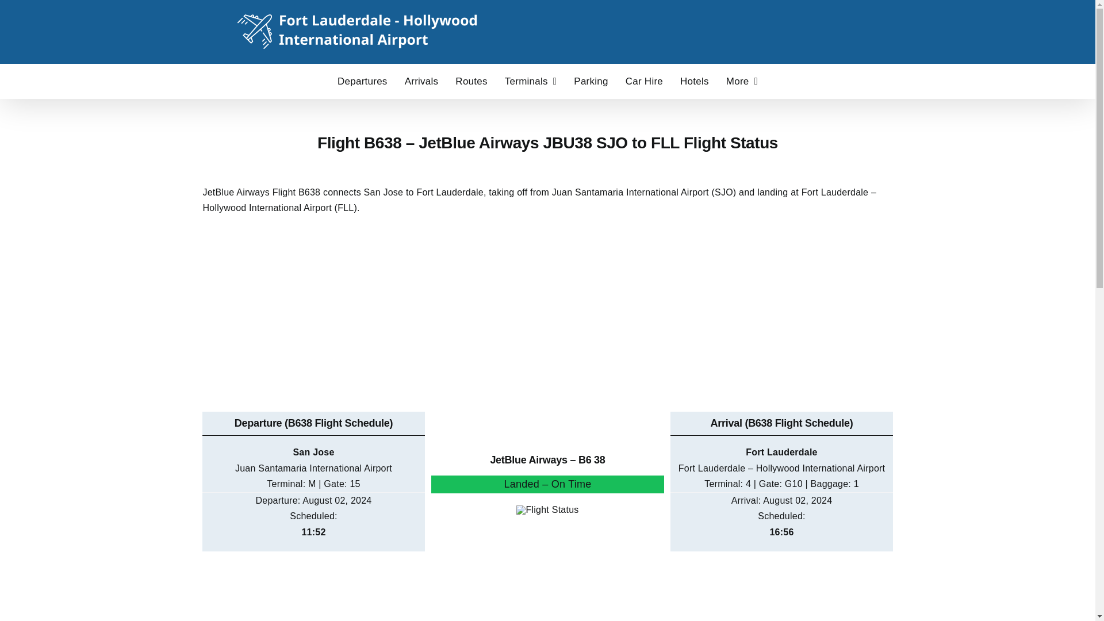 This screenshot has width=1104, height=621. I want to click on Parking, so click(591, 80).